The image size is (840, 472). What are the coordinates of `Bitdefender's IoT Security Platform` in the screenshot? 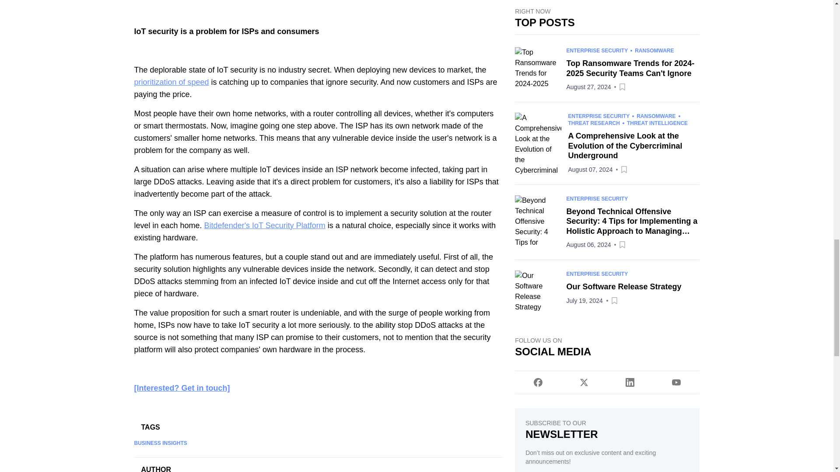 It's located at (265, 226).